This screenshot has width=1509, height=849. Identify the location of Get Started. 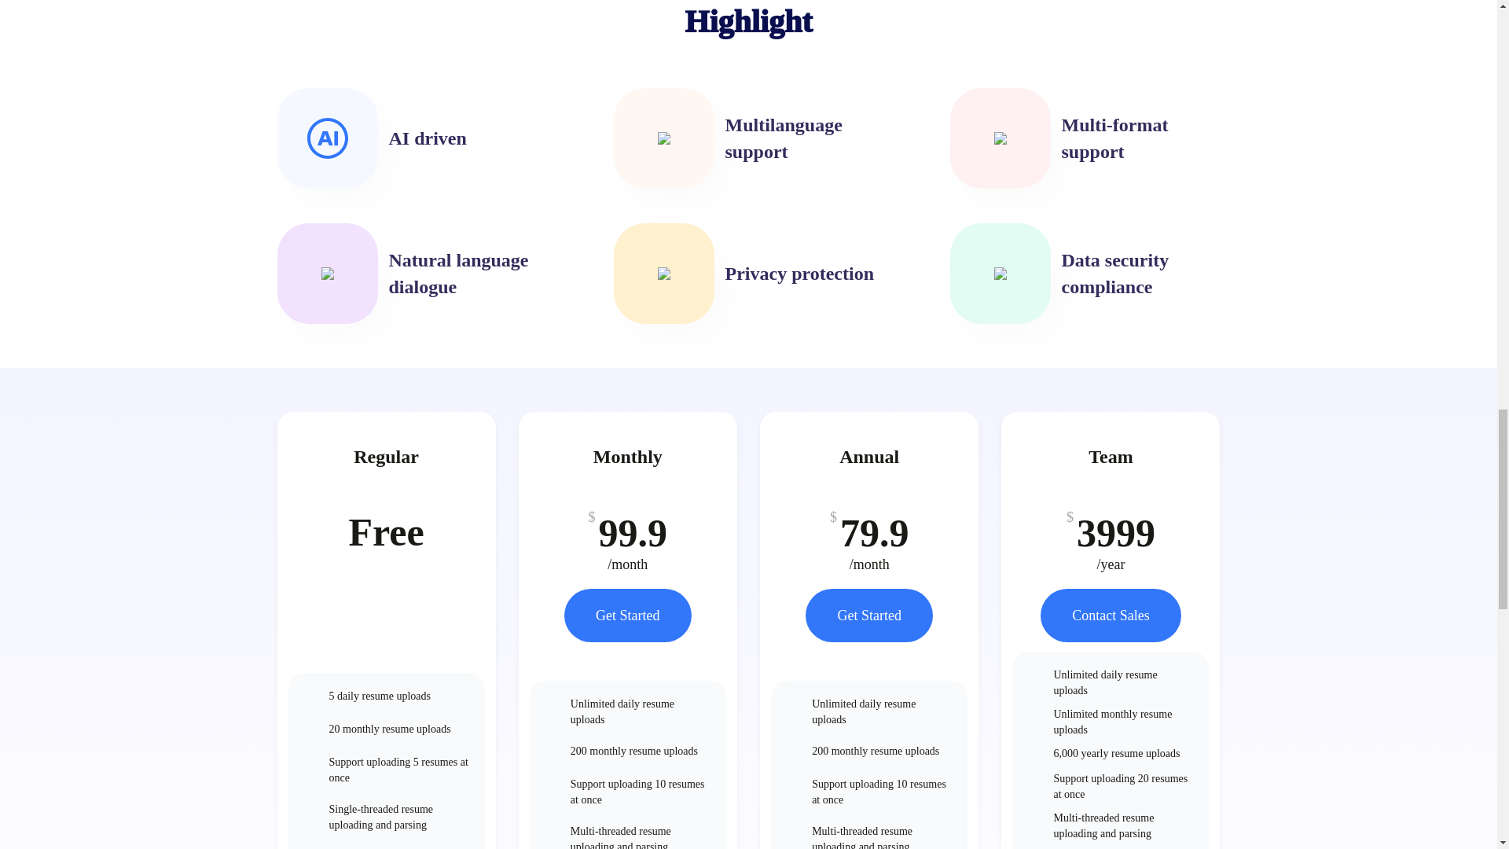
(869, 615).